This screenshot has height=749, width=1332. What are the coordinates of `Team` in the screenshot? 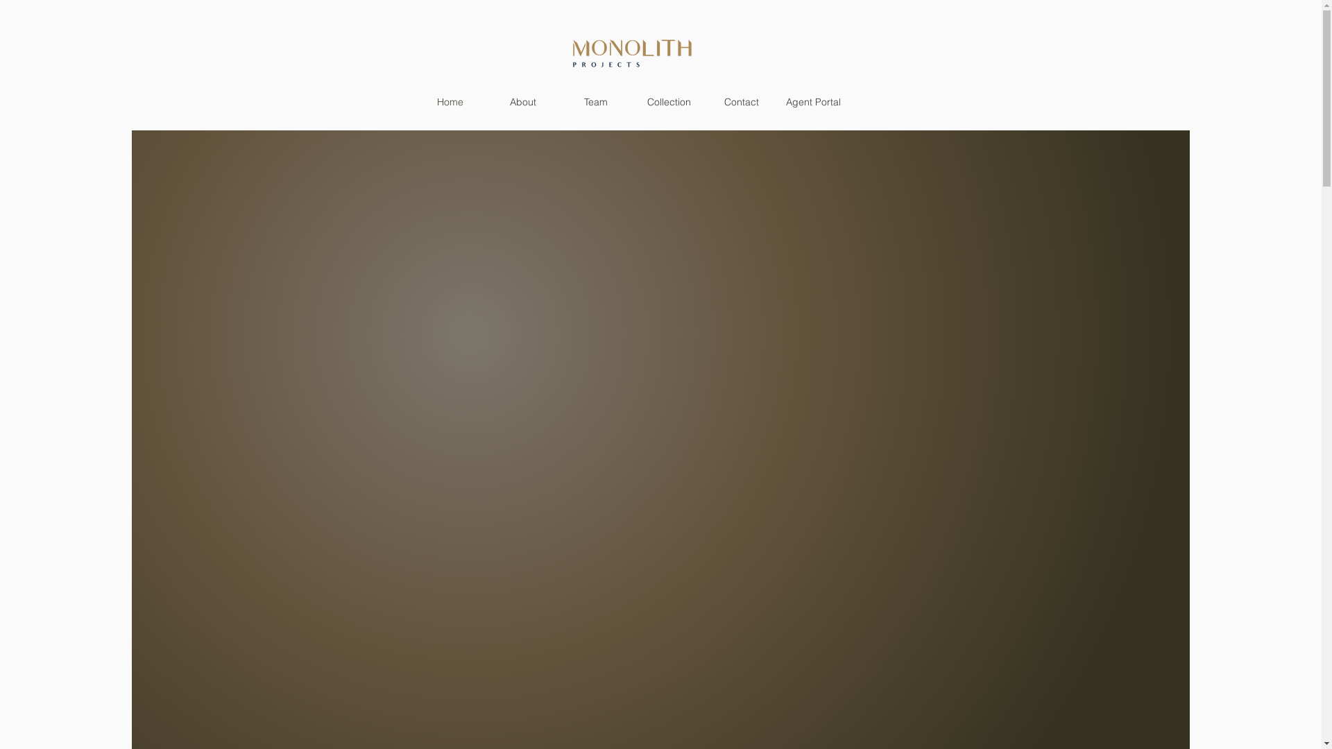 It's located at (595, 102).